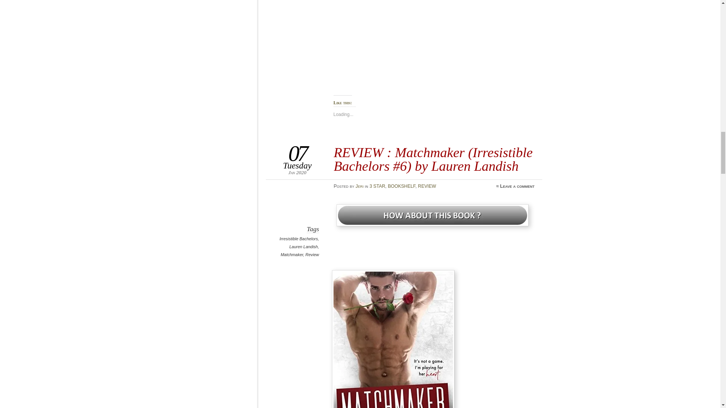  I want to click on Lauren Landish, so click(303, 246).